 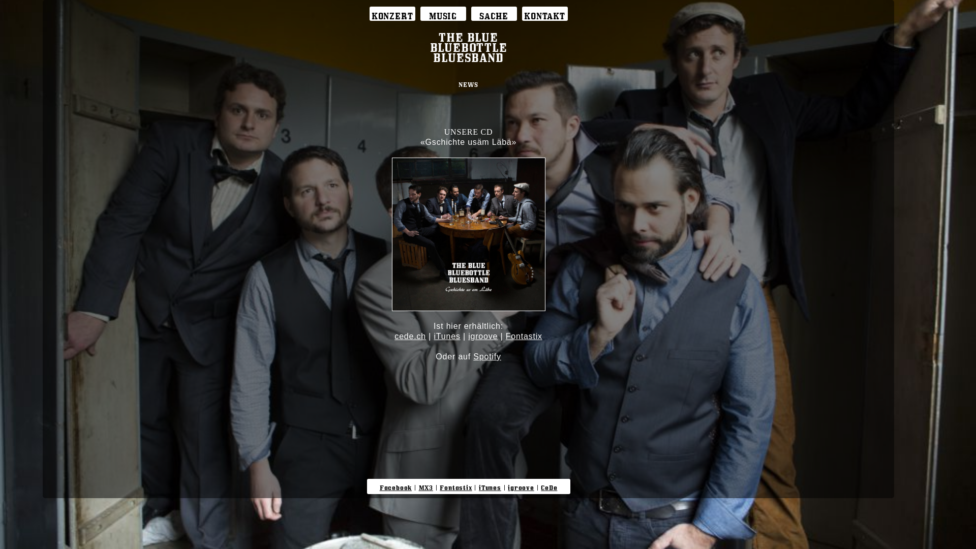 What do you see at coordinates (410, 337) in the screenshot?
I see `cede.ch` at bounding box center [410, 337].